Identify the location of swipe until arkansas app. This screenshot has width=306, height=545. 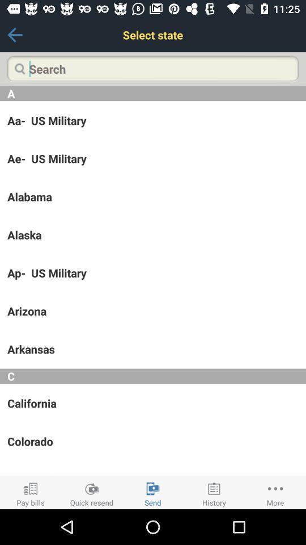
(153, 349).